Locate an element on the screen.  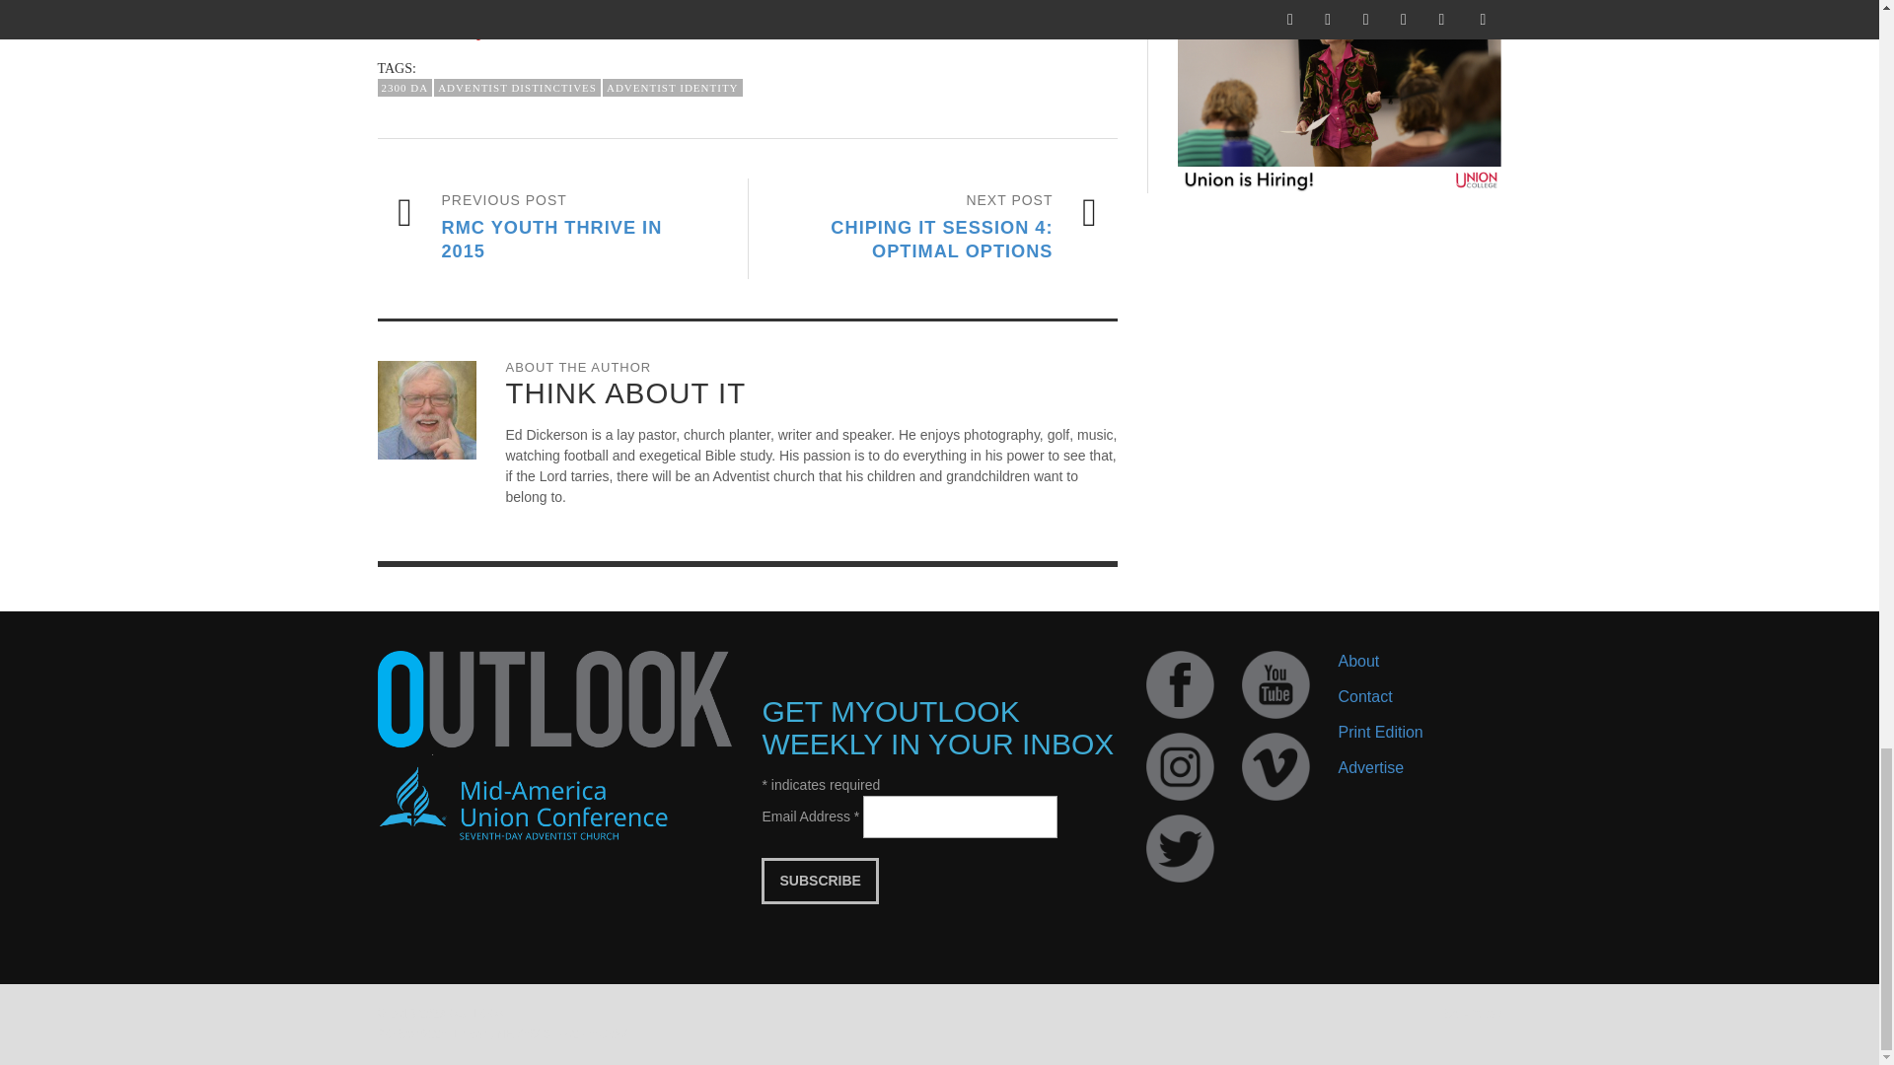
Subscribe is located at coordinates (819, 881).